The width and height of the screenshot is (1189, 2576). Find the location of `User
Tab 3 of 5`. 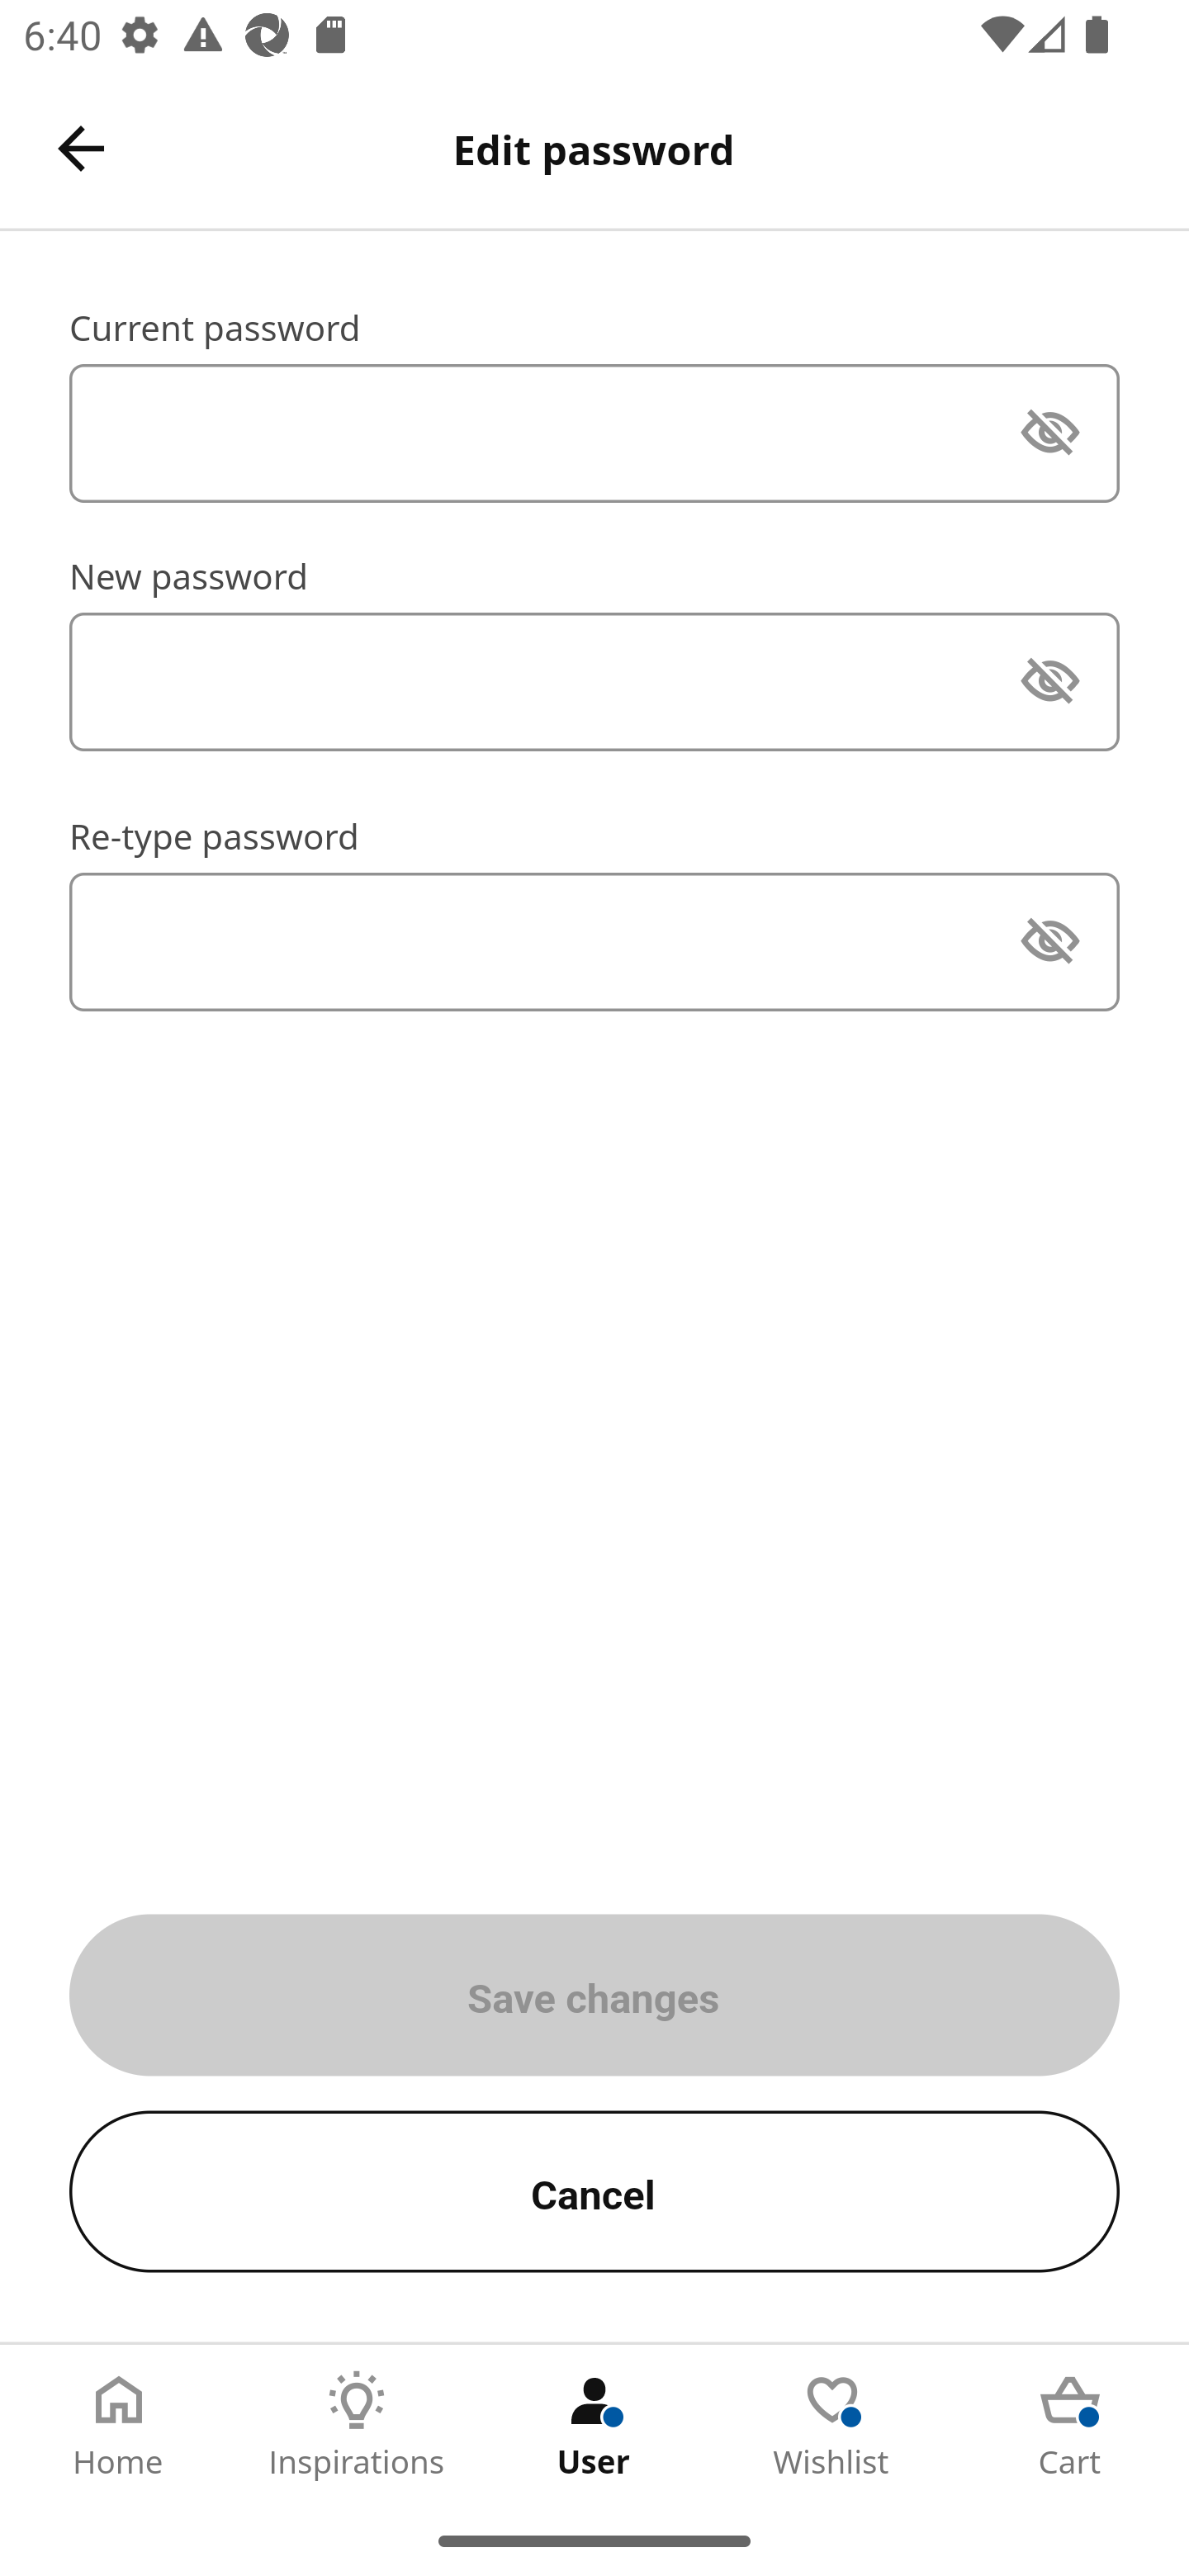

User
Tab 3 of 5 is located at coordinates (594, 2425).